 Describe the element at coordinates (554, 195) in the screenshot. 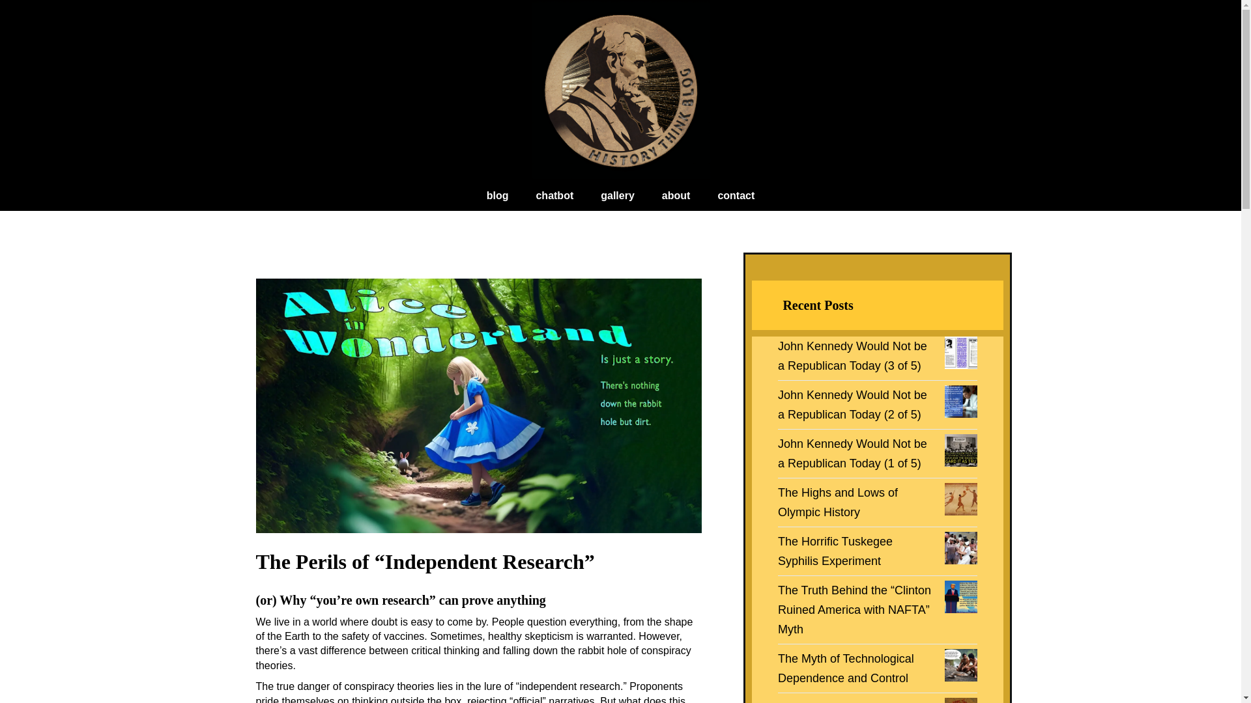

I see `chatbot` at that location.